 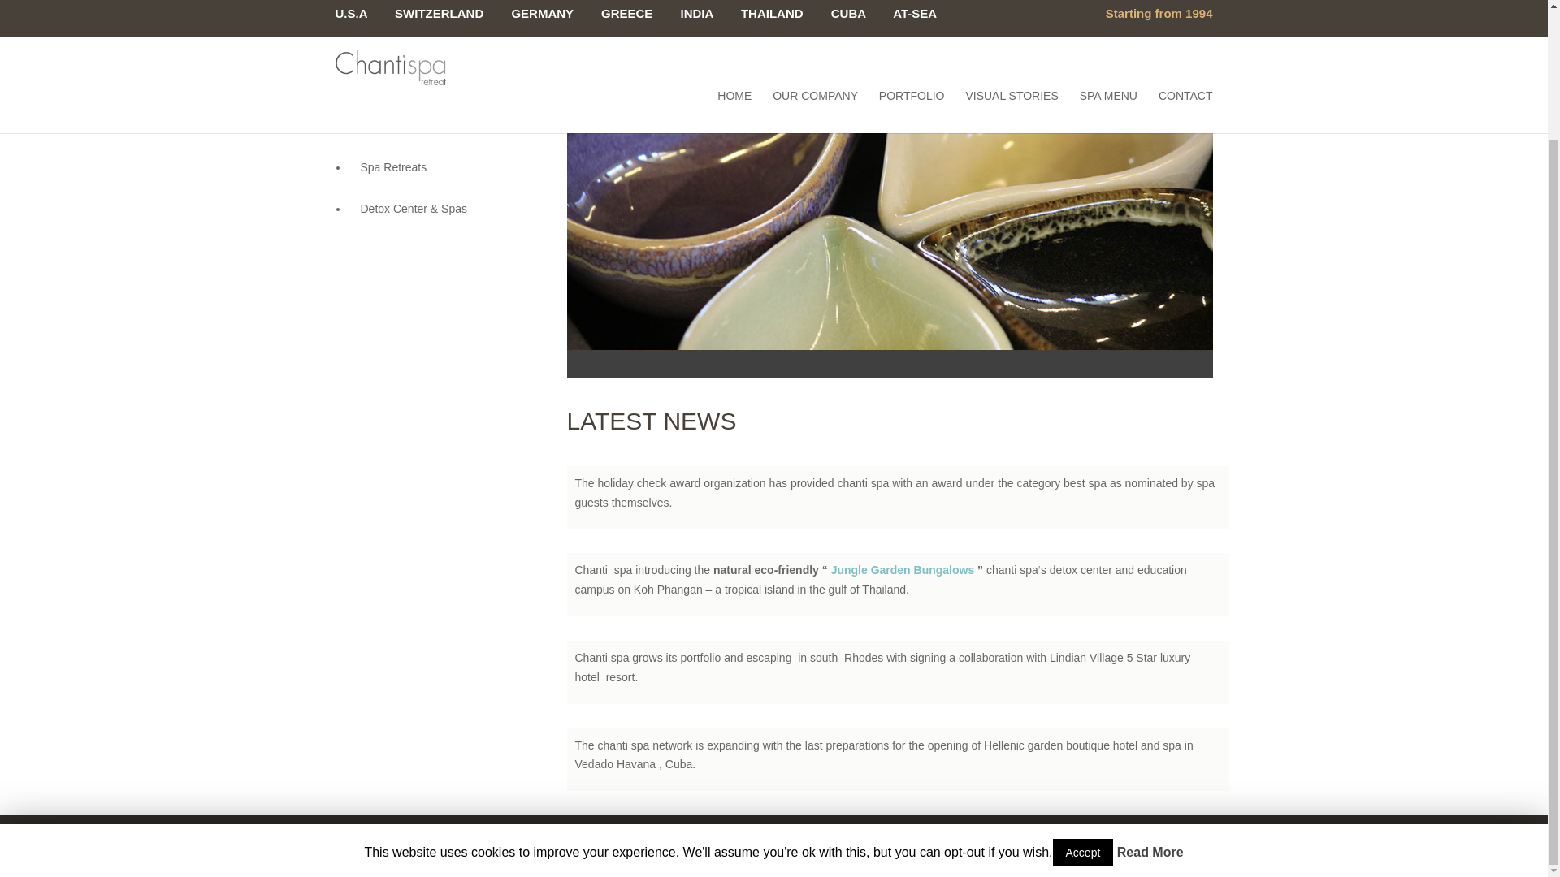 I want to click on GDPR - DATA ACCESS REQUEST FORM, so click(x=732, y=835).